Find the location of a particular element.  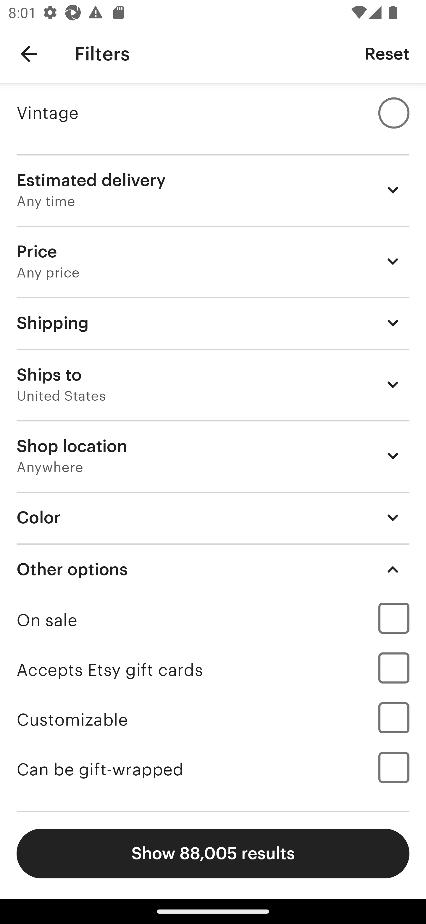

Color is located at coordinates (213, 517).